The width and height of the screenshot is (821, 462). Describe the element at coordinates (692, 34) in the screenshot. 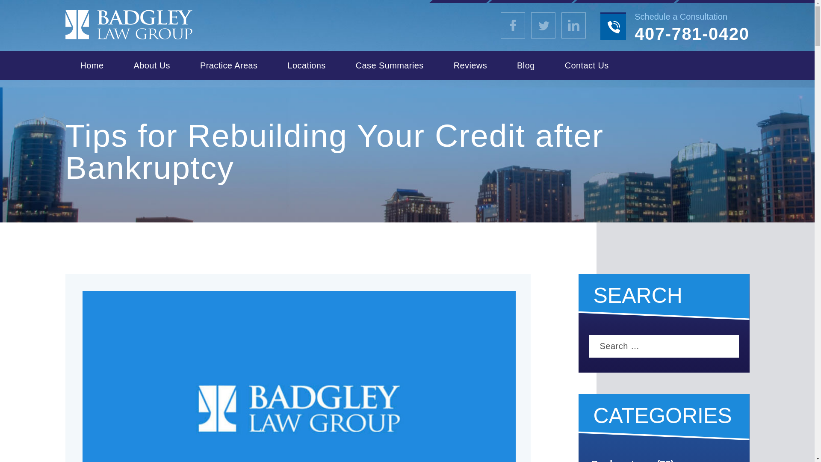

I see `407-781-0420` at that location.